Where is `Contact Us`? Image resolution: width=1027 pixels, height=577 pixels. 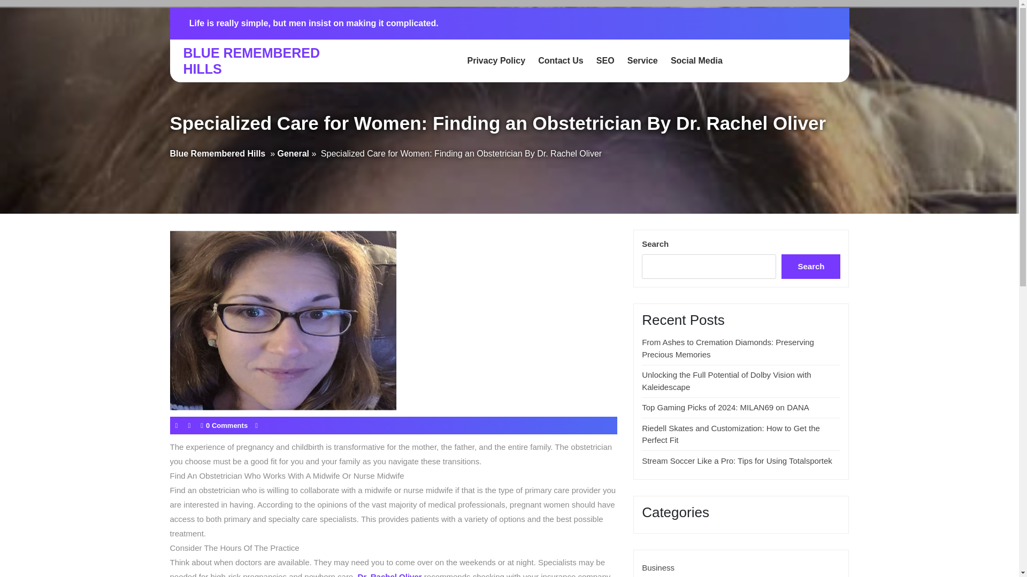
Contact Us is located at coordinates (561, 61).